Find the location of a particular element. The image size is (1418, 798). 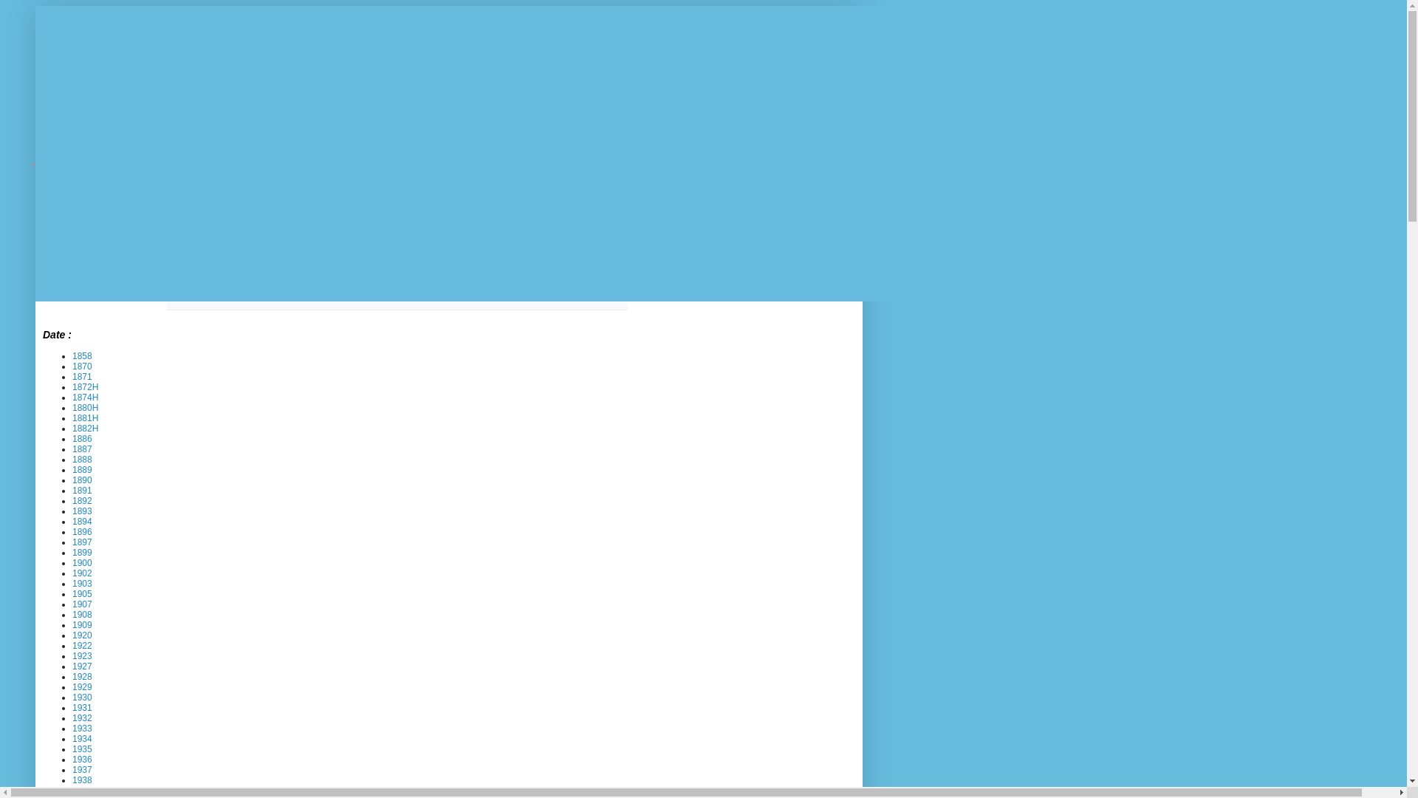

1907 is located at coordinates (83, 604).